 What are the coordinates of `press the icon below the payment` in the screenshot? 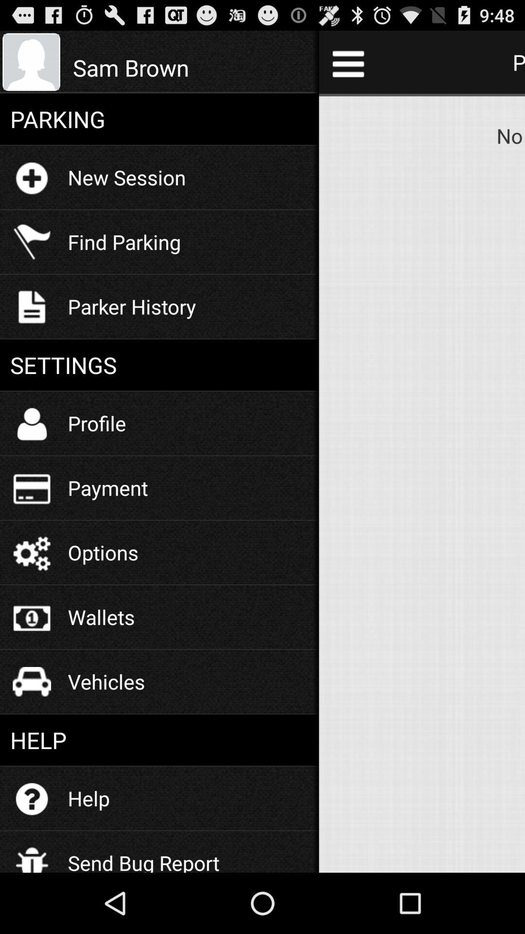 It's located at (103, 553).